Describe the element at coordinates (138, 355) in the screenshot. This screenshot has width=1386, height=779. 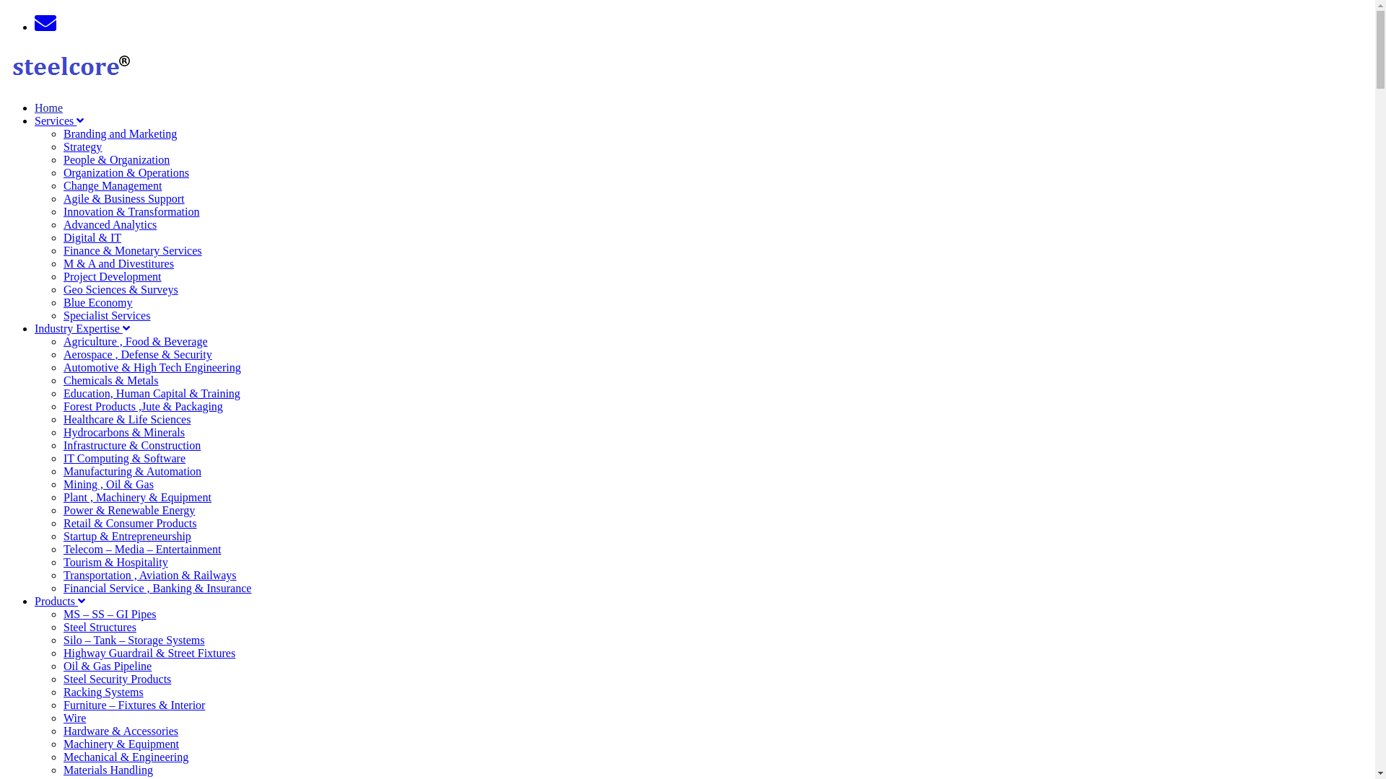
I see `Aerospace , Defense & Security` at that location.